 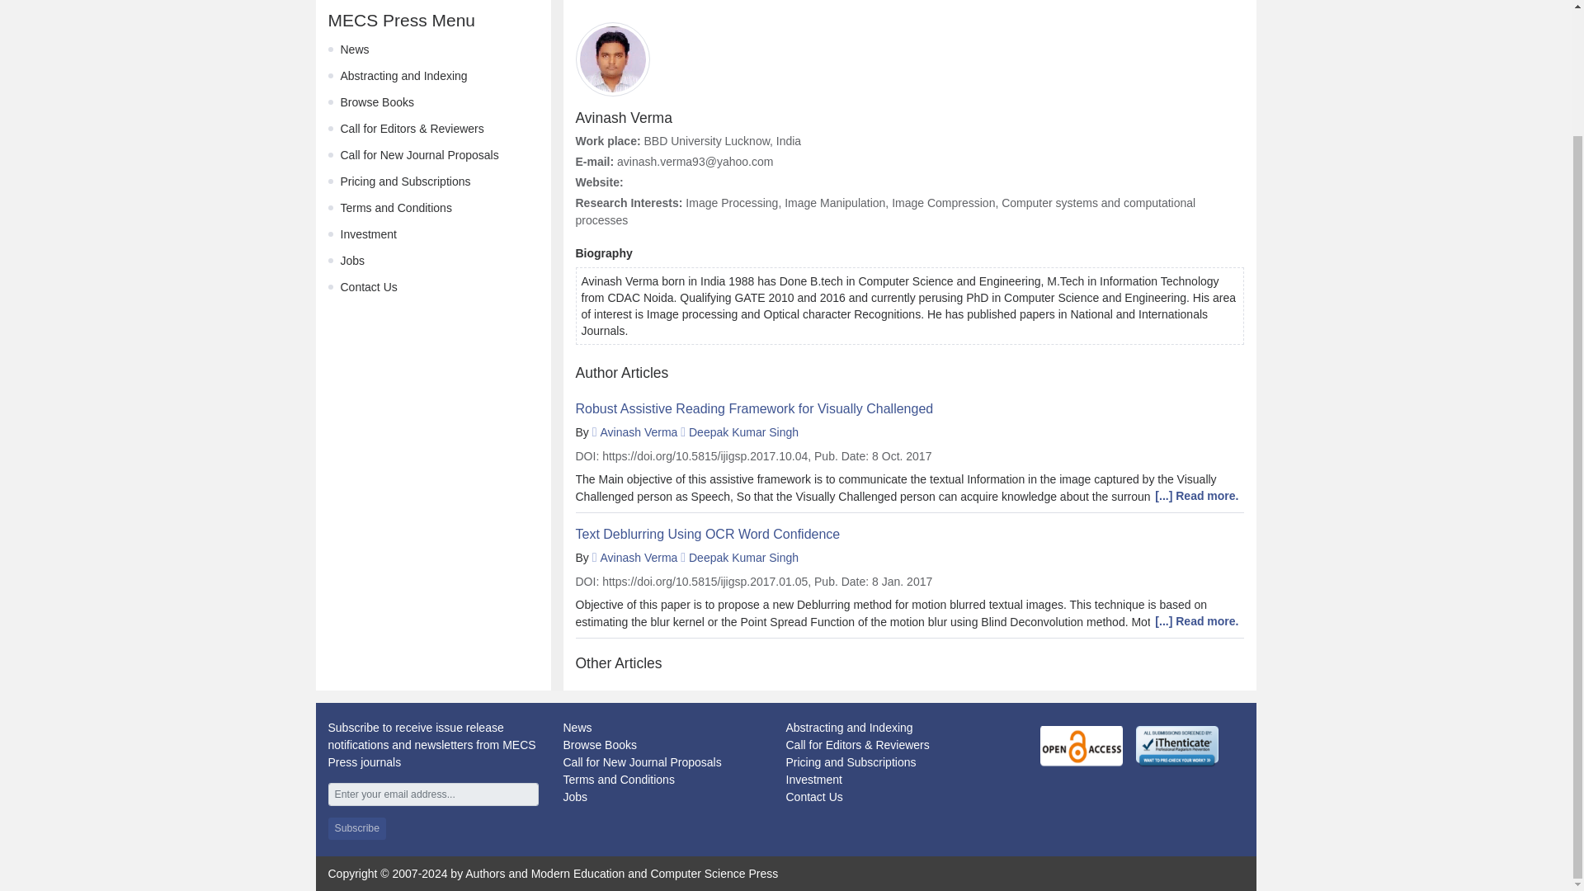 What do you see at coordinates (419, 155) in the screenshot?
I see `Call for New Journal Proposals` at bounding box center [419, 155].